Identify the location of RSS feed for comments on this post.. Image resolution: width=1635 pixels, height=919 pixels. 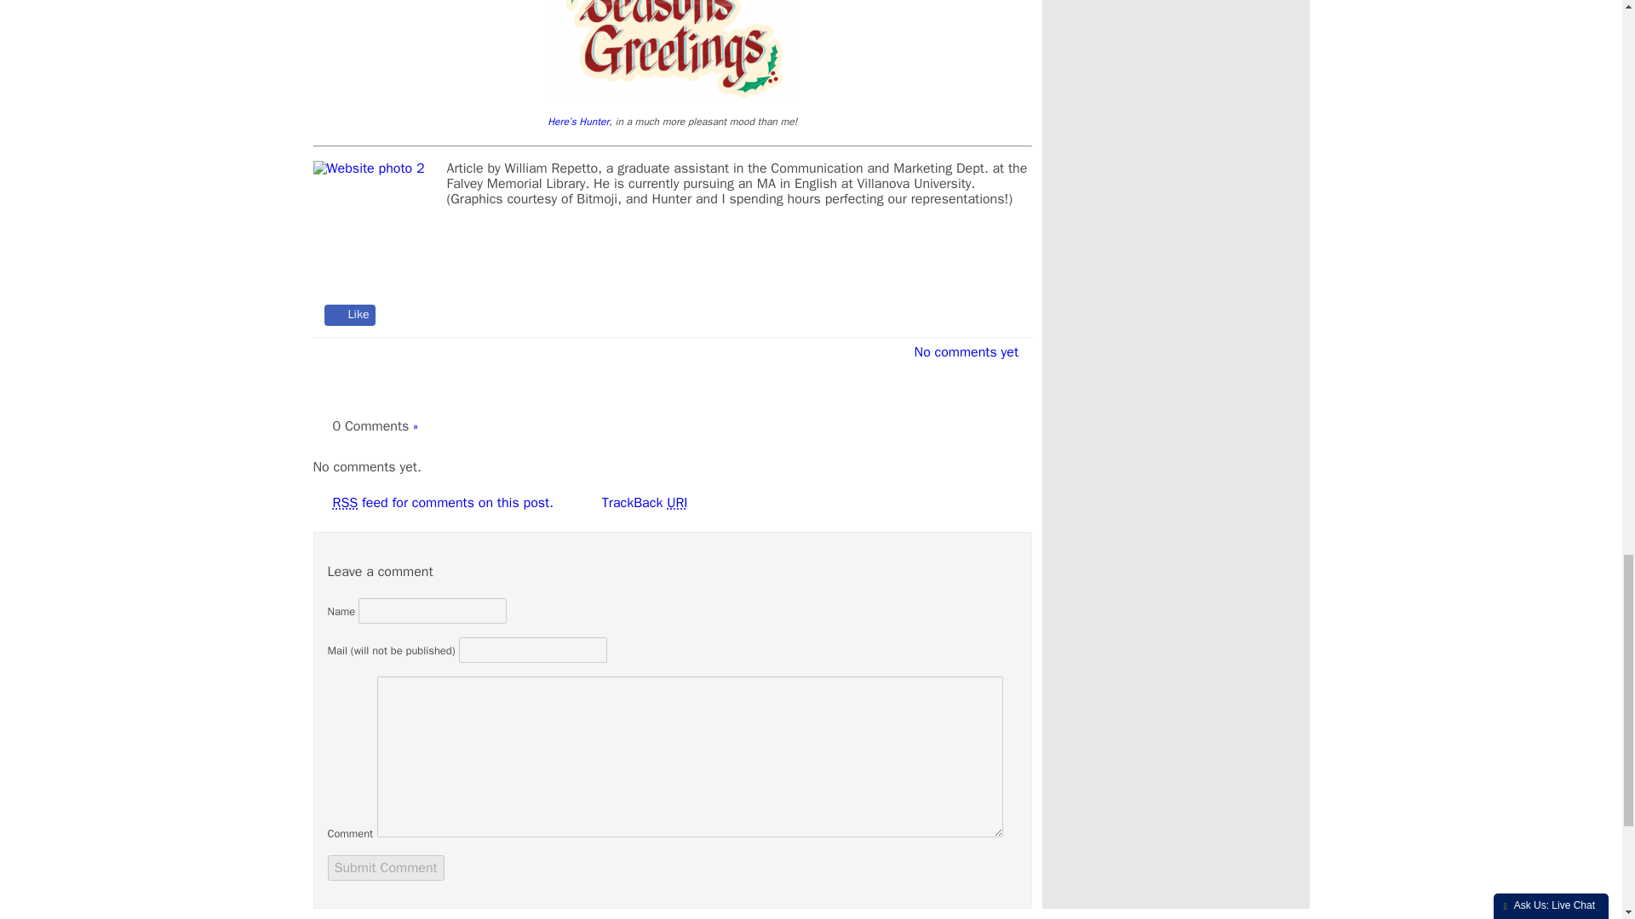
(441, 502).